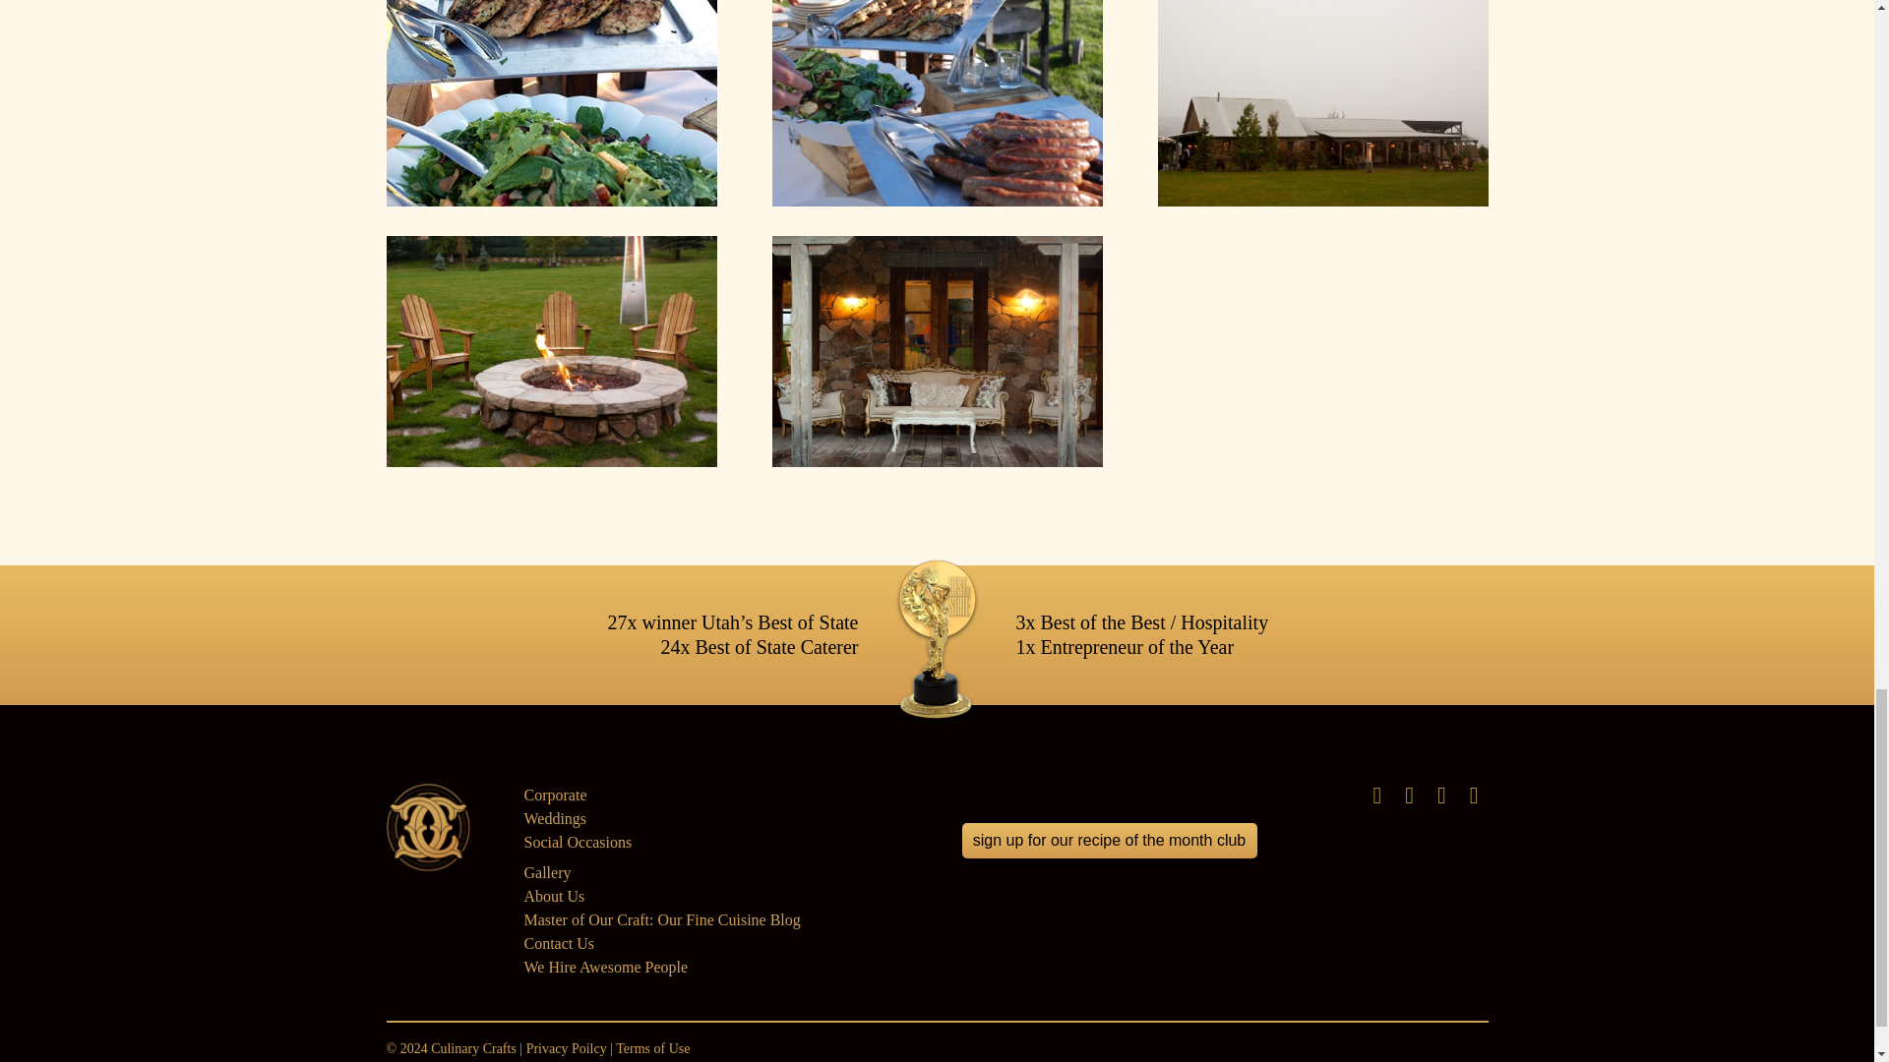 The image size is (1889, 1062). Describe the element at coordinates (577, 842) in the screenshot. I see `Social Occasions` at that location.